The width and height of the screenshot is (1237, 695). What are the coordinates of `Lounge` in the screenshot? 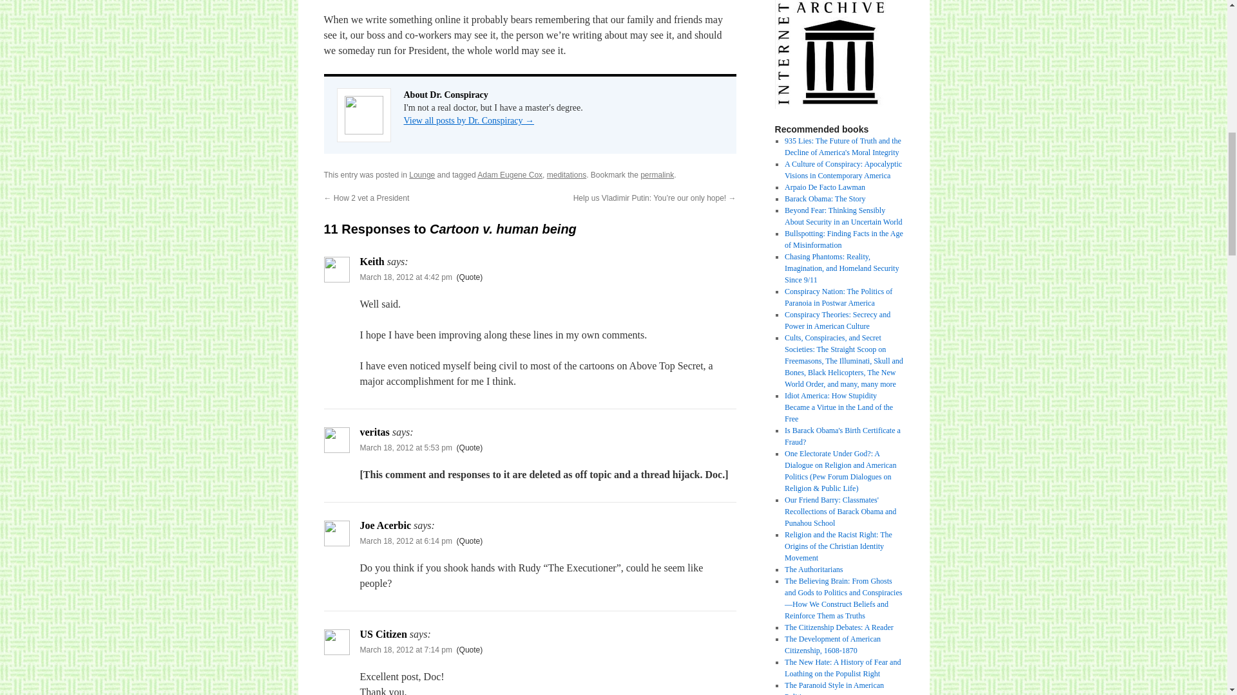 It's located at (422, 174).